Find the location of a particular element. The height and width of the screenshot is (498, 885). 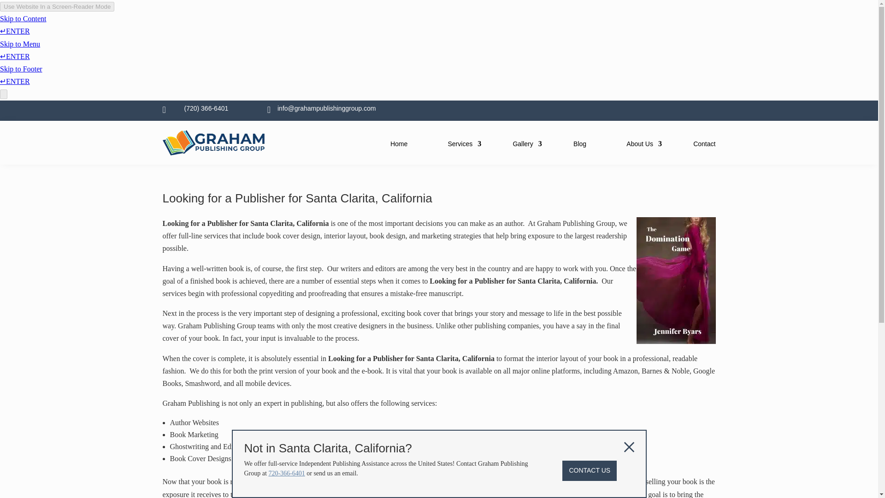

Contact is located at coordinates (704, 144).